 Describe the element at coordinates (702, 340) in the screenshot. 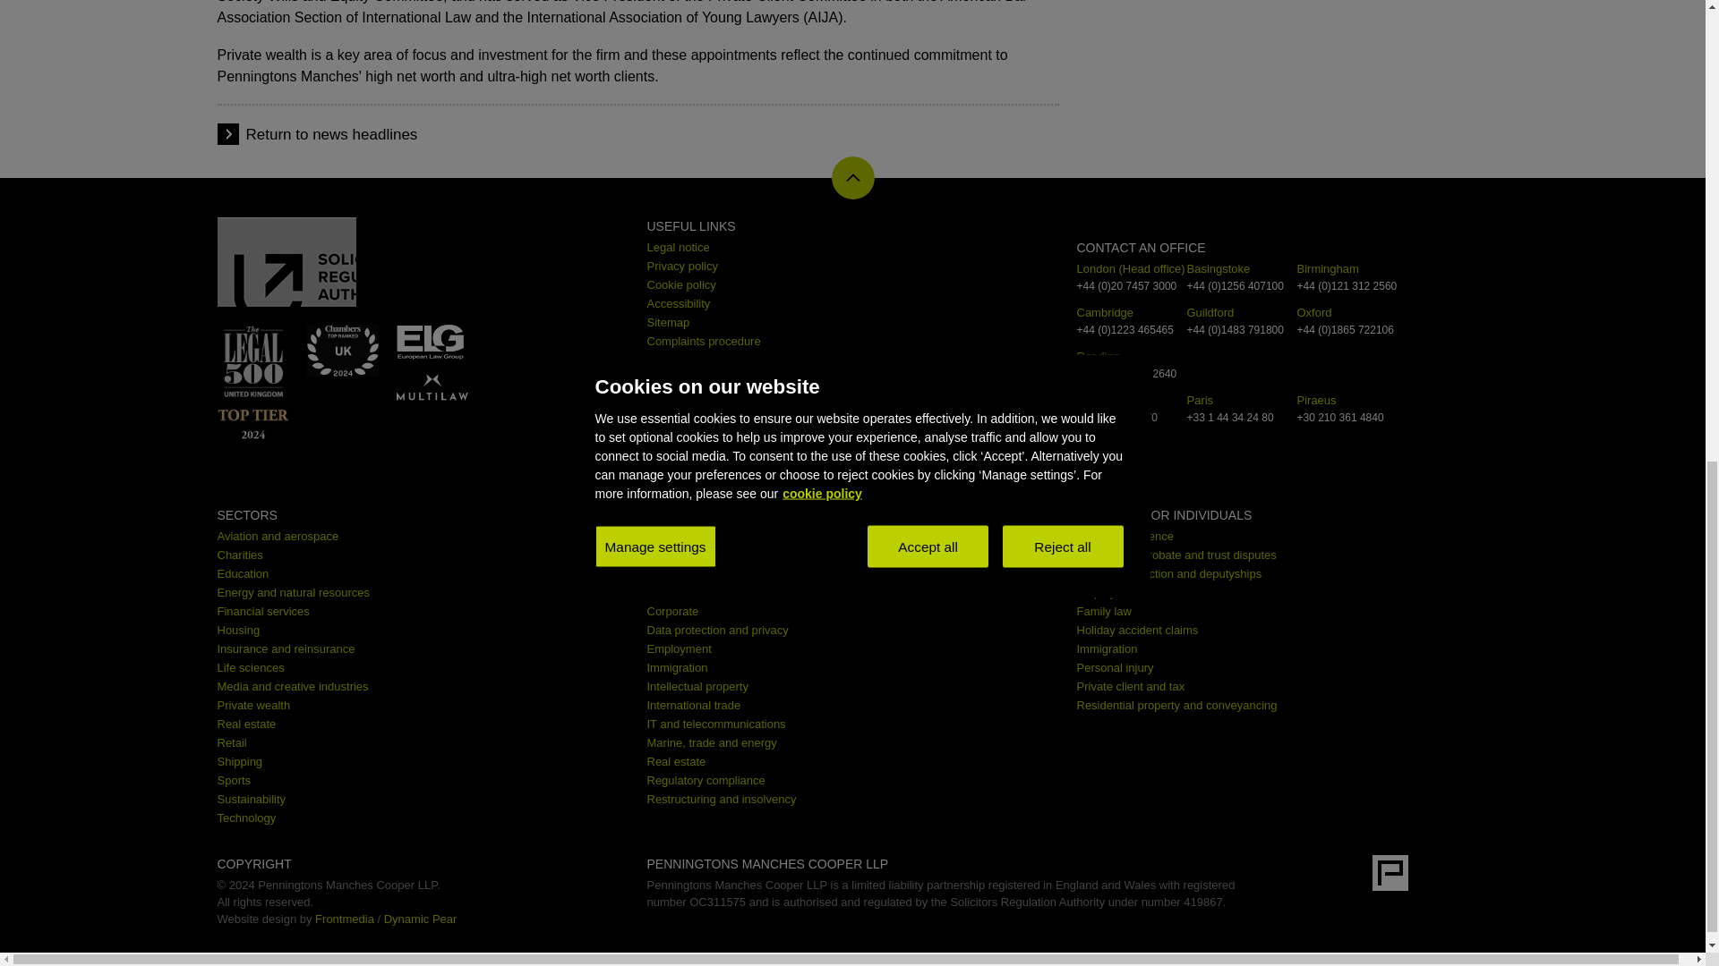

I see `Complaints procedure` at that location.